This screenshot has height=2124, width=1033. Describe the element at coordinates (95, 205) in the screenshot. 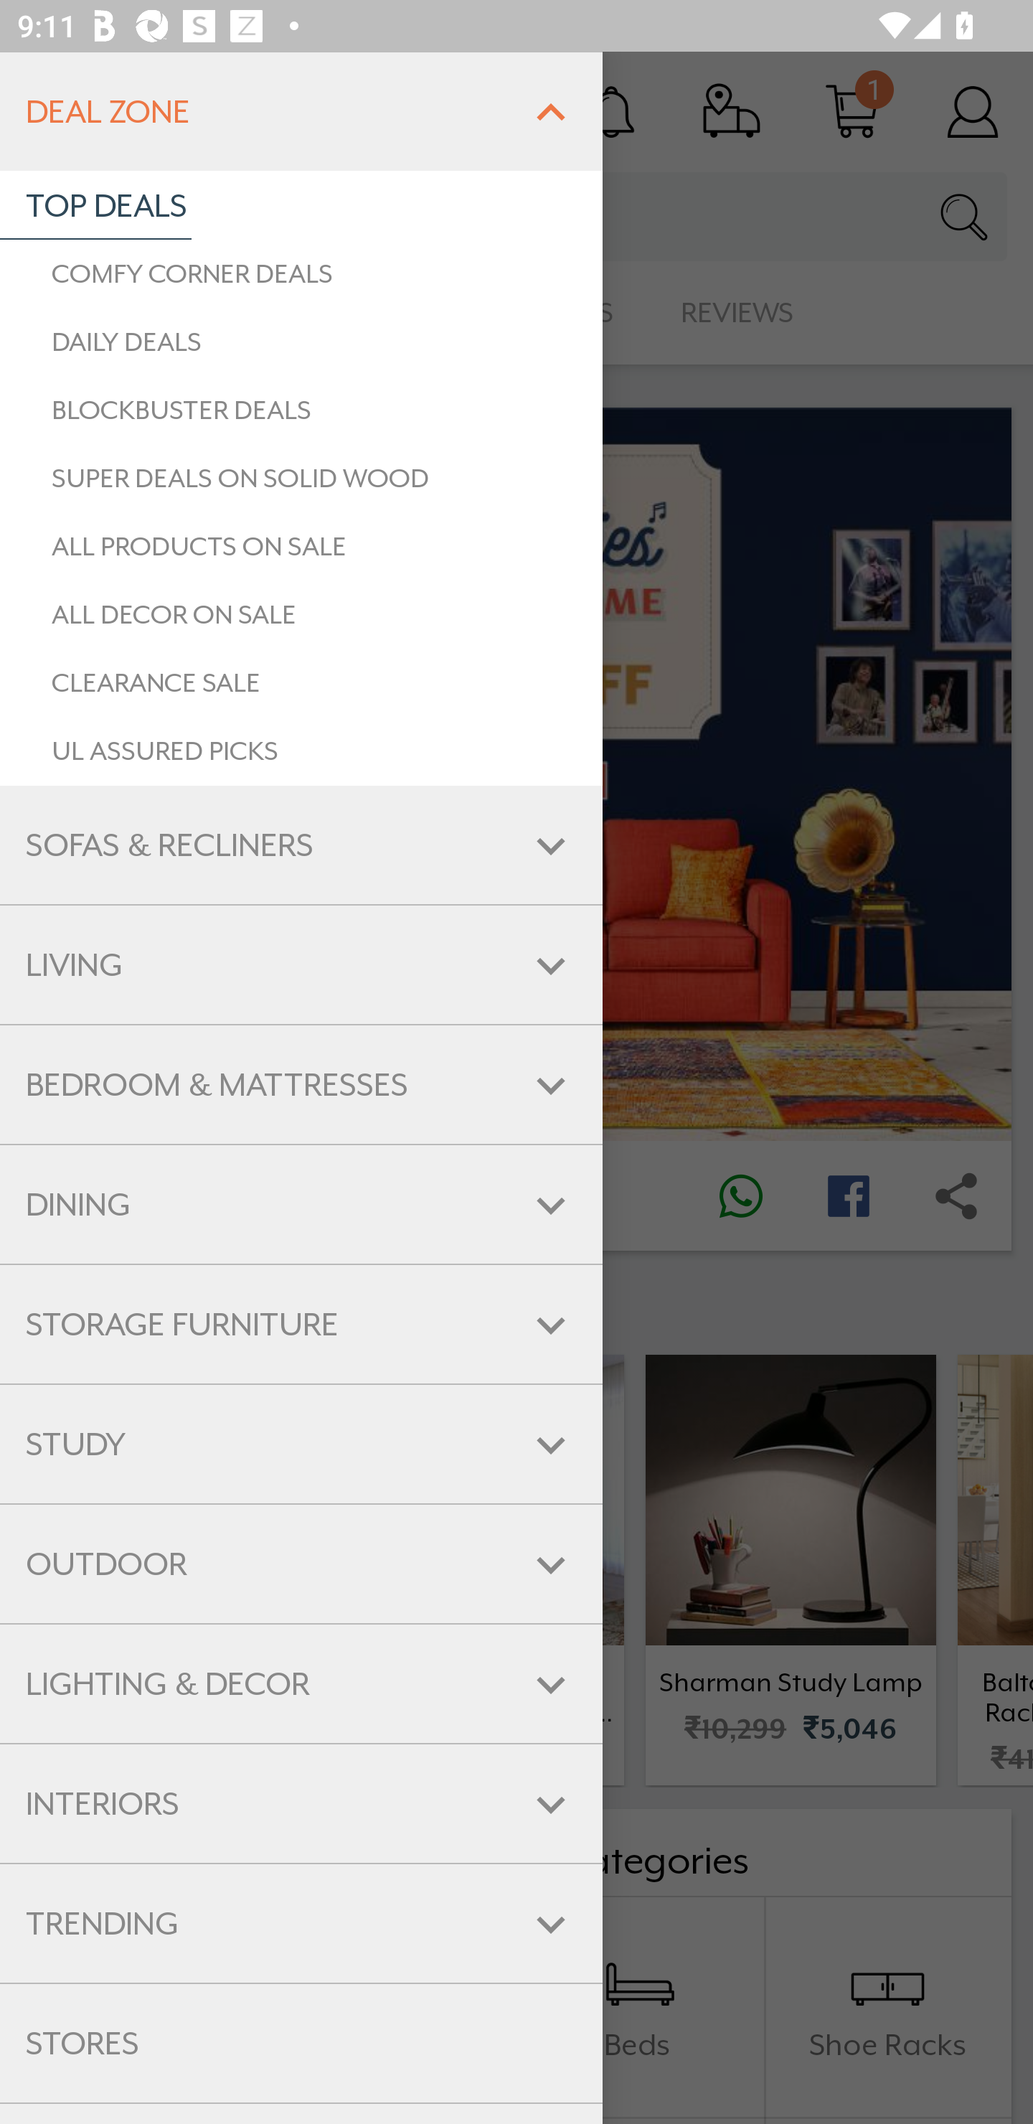

I see `TOP DEALS` at that location.